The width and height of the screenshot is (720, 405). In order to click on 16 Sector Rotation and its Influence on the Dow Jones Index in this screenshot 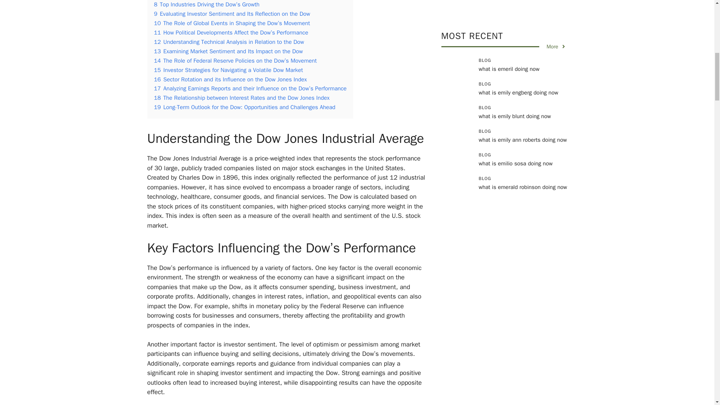, I will do `click(230, 79)`.